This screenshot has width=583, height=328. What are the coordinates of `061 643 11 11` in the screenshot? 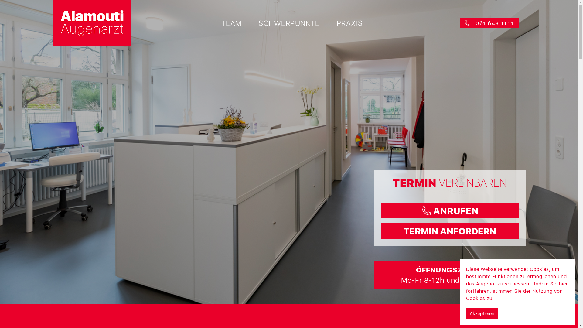 It's located at (489, 23).